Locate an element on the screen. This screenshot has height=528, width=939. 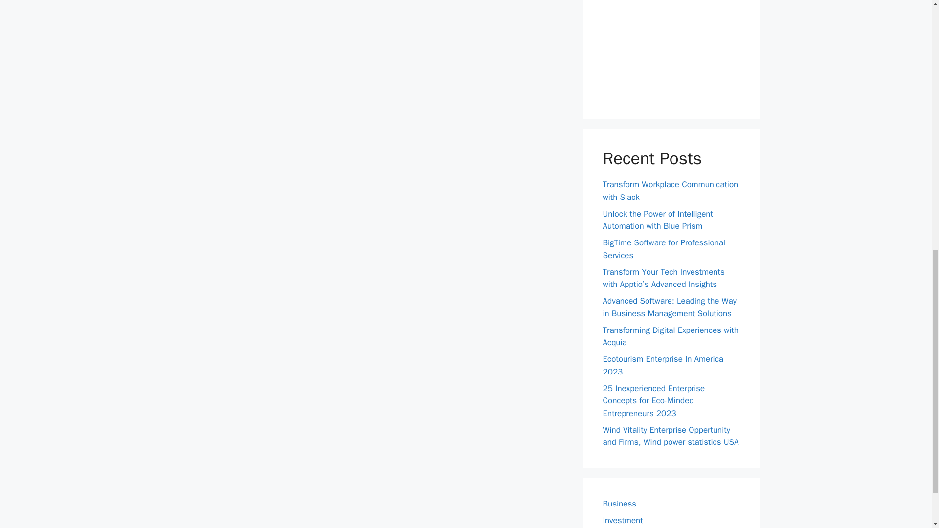
Transform Workplace Communication with Slack is located at coordinates (670, 191).